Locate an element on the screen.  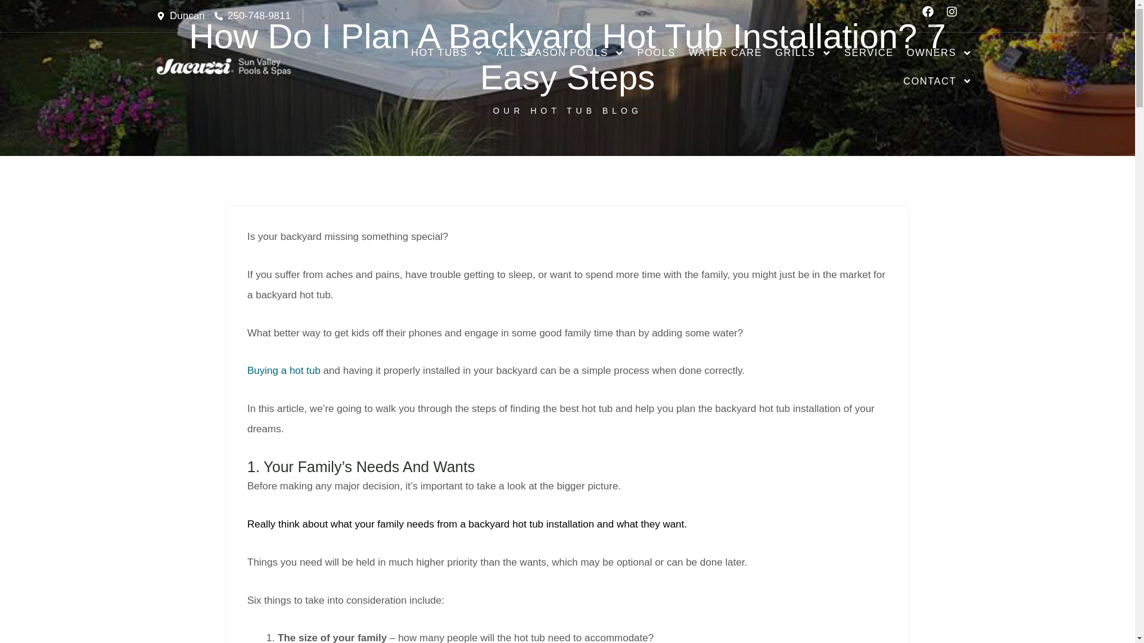
HOT TUBS is located at coordinates (447, 52).